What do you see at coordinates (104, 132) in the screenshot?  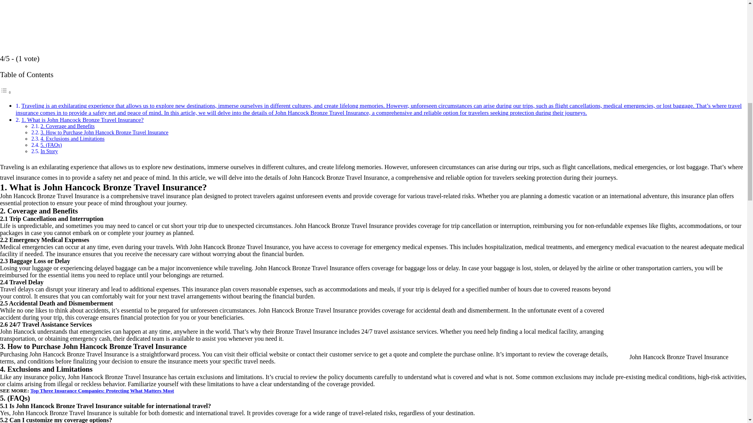 I see `3. How to Purchase John Hancock Bronze Travel Insurance` at bounding box center [104, 132].